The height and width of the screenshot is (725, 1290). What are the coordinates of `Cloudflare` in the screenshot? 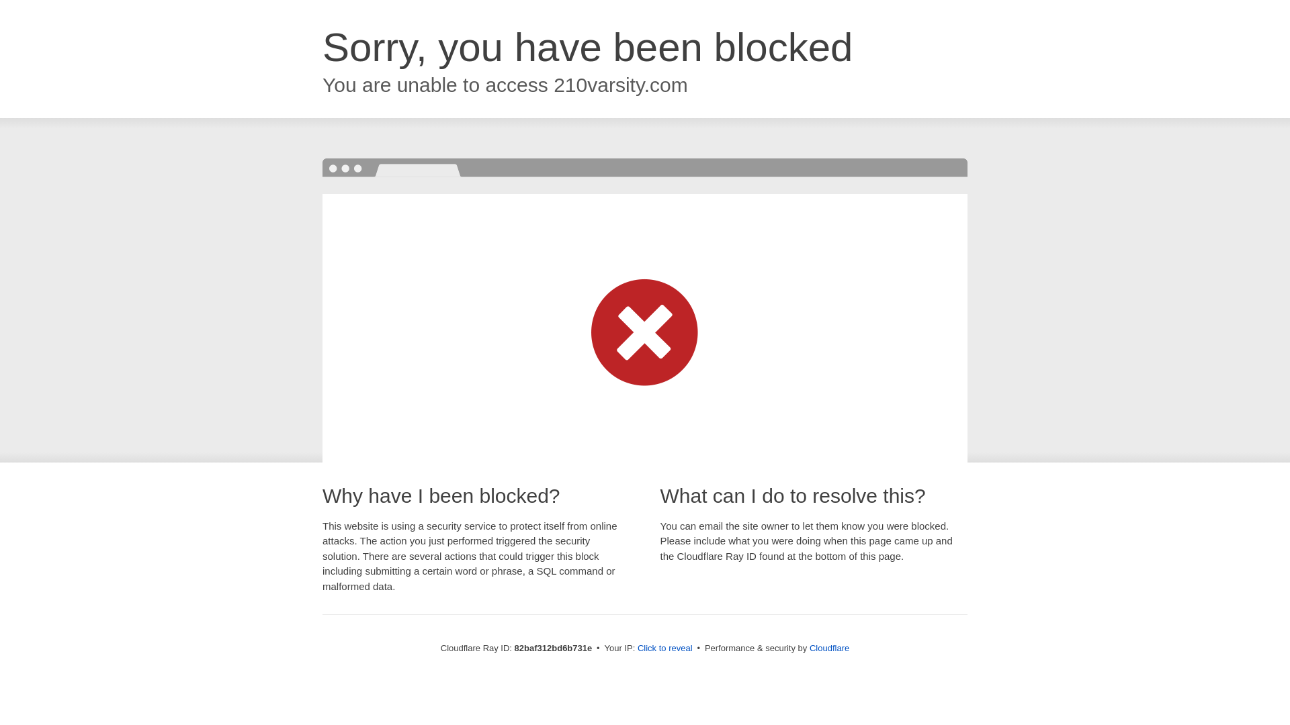 It's located at (829, 648).